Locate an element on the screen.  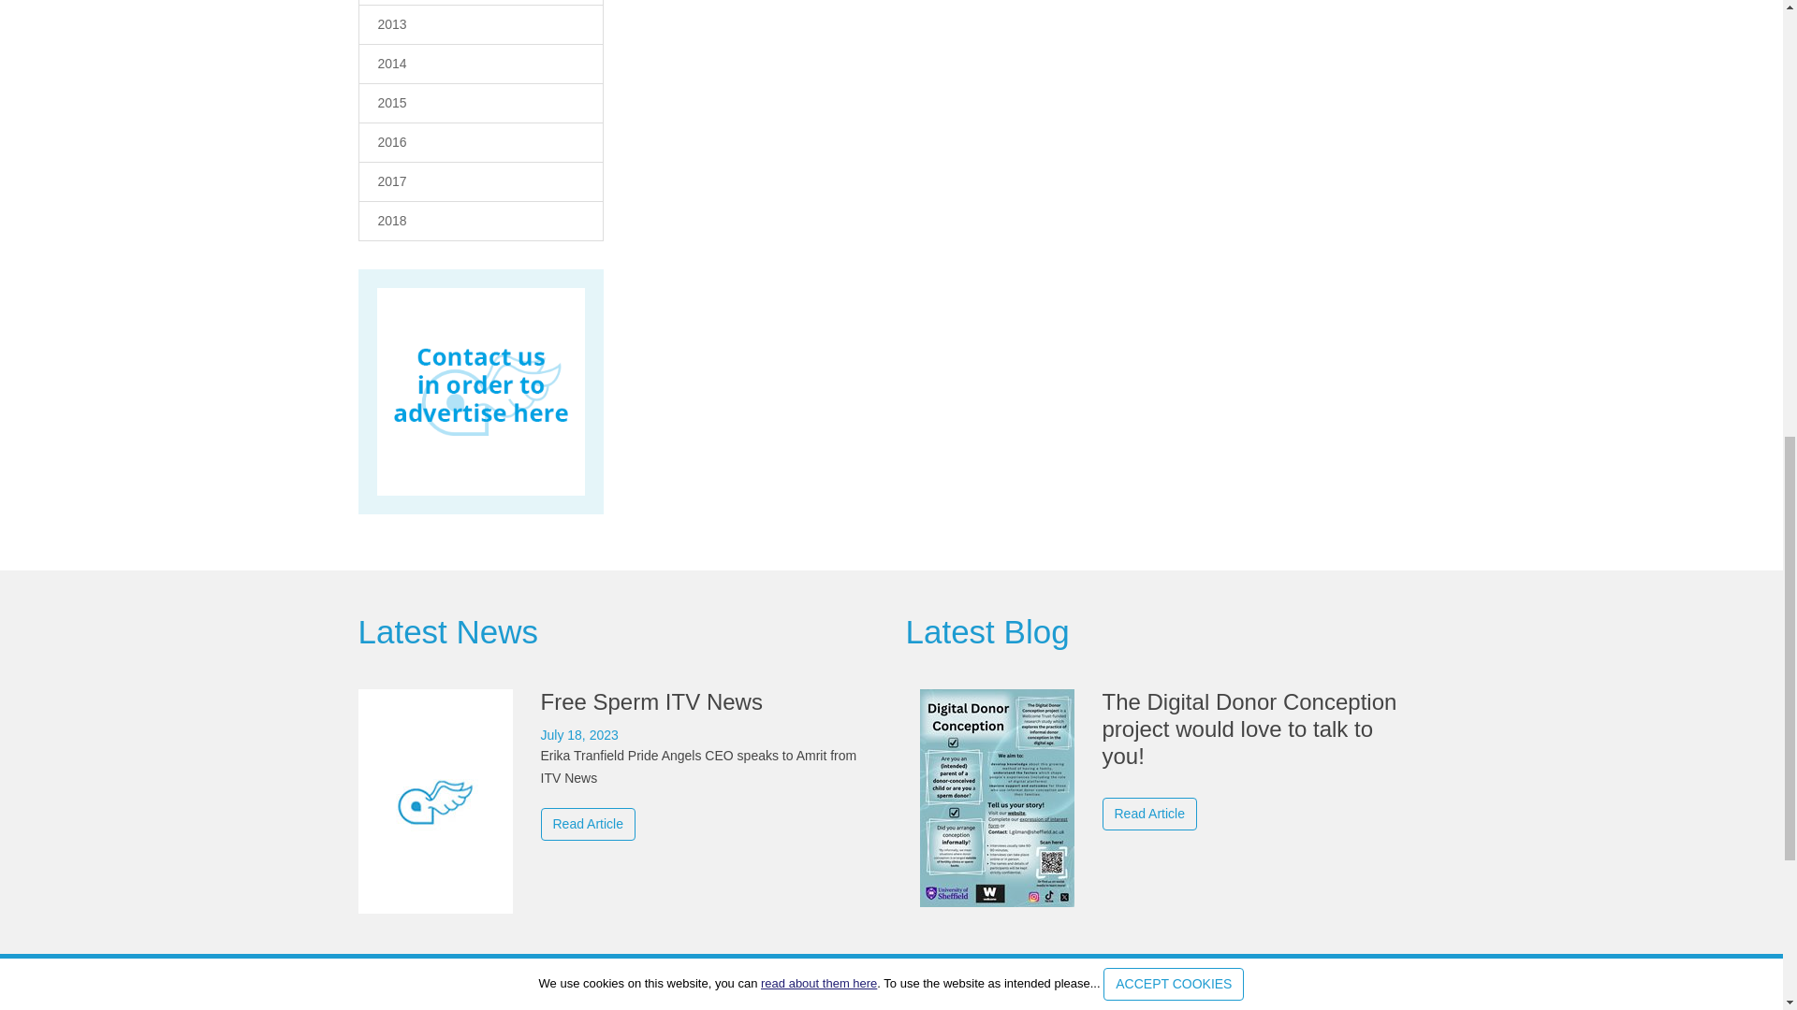
View all is located at coordinates (986, 631).